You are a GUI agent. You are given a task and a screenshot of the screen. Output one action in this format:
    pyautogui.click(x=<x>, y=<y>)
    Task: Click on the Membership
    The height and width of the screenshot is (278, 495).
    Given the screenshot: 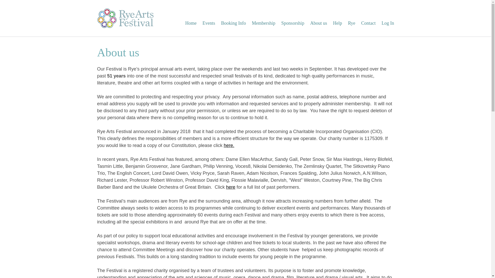 What is the action you would take?
    pyautogui.click(x=263, y=23)
    